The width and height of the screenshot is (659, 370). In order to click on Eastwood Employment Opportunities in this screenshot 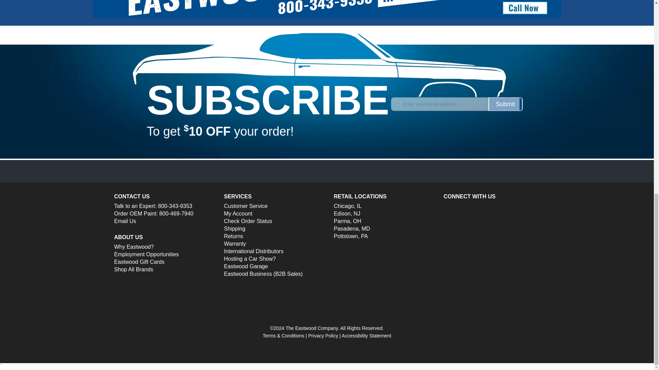, I will do `click(146, 254)`.